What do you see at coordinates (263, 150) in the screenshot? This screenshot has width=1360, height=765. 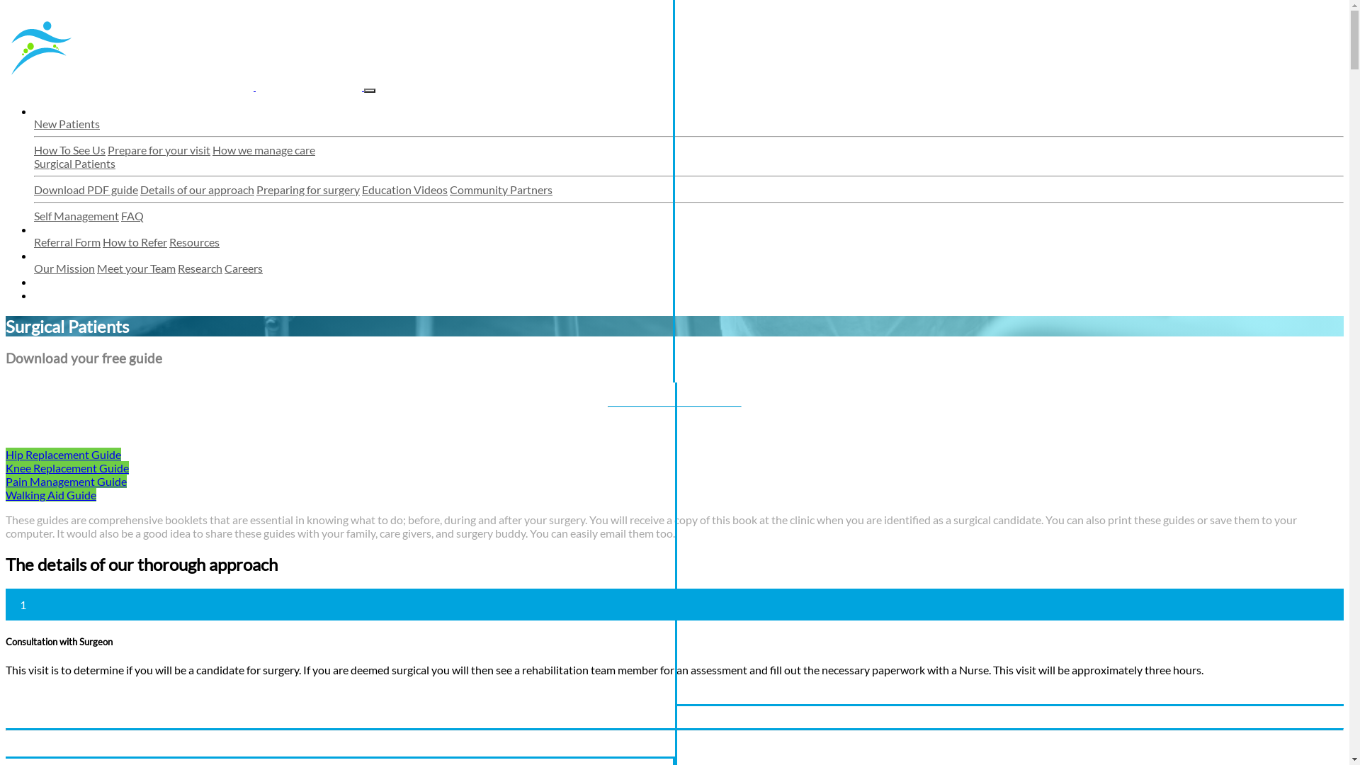 I see `How we manage care` at bounding box center [263, 150].